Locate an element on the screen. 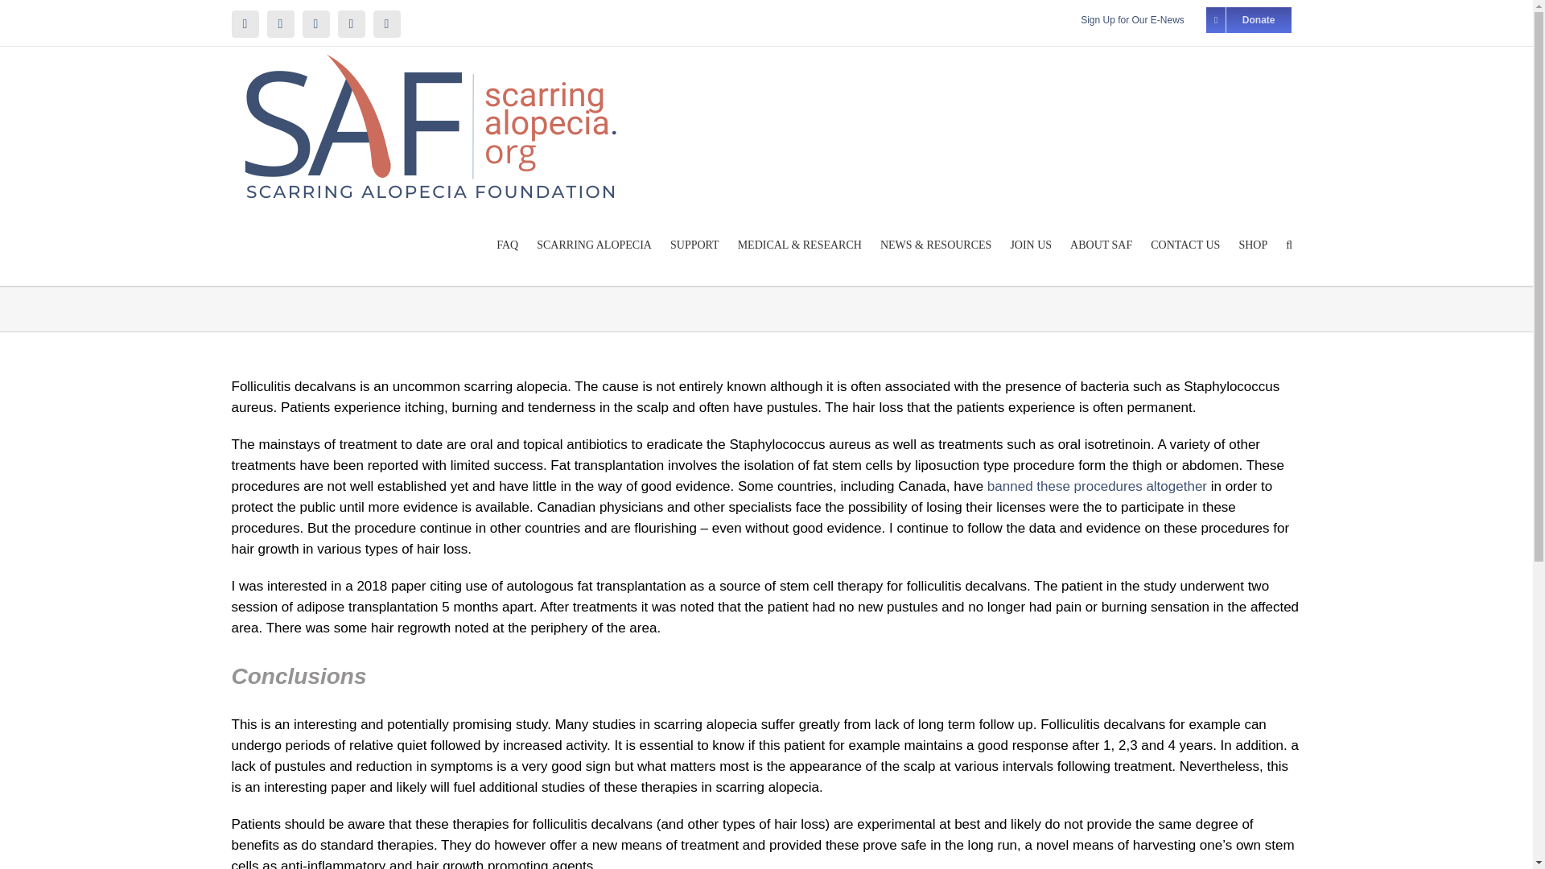 Image resolution: width=1545 pixels, height=869 pixels. SCARRING ALOPECIA is located at coordinates (594, 245).